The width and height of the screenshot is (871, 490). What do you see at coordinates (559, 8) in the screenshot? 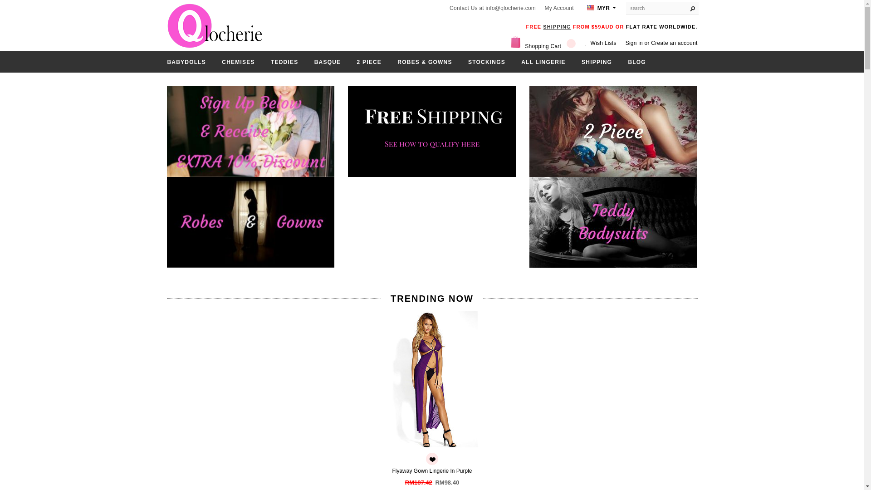
I see `My Account` at bounding box center [559, 8].